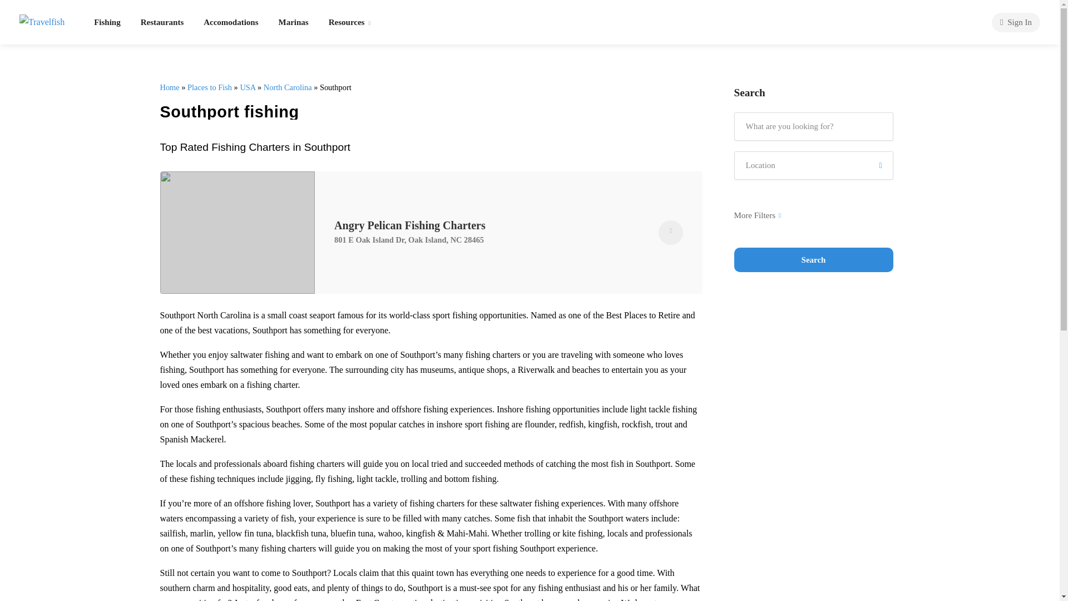  What do you see at coordinates (813, 259) in the screenshot?
I see `Search` at bounding box center [813, 259].